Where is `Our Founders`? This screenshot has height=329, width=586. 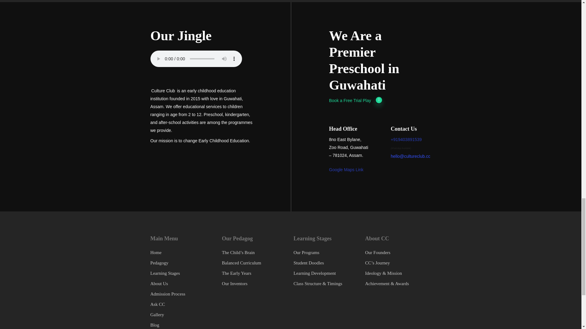
Our Founders is located at coordinates (378, 252).